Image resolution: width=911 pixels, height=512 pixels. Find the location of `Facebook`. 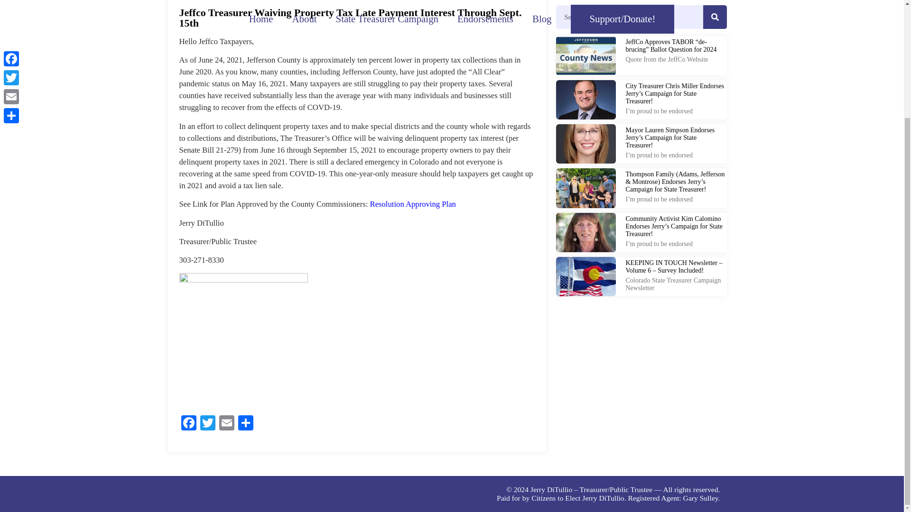

Facebook is located at coordinates (189, 424).